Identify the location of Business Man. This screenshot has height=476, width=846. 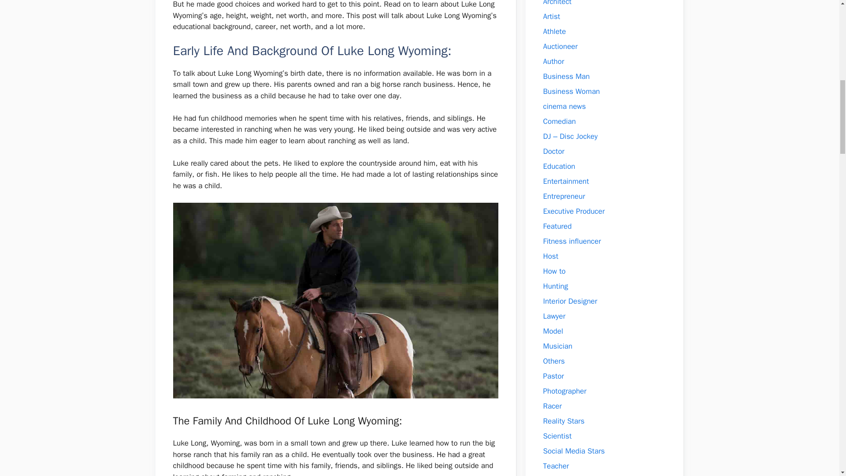
(566, 76).